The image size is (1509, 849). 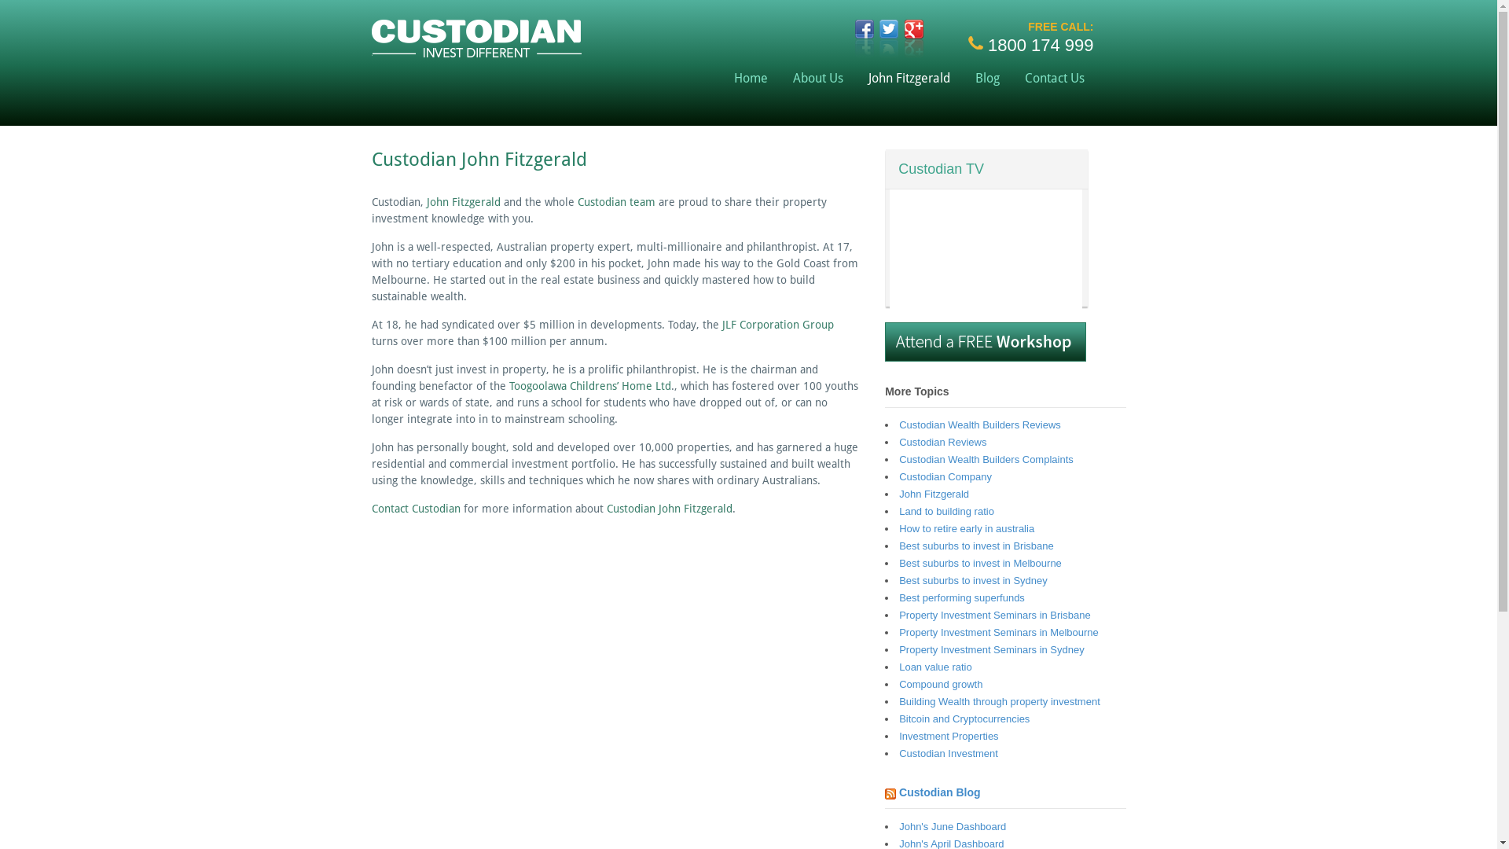 What do you see at coordinates (818, 79) in the screenshot?
I see `About Us` at bounding box center [818, 79].